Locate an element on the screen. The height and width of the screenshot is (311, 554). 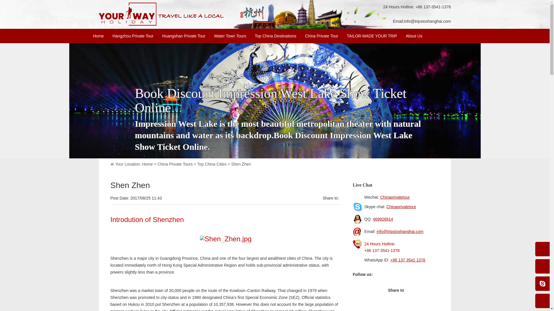
Hangzhou Private Tours is located at coordinates (161, 14).